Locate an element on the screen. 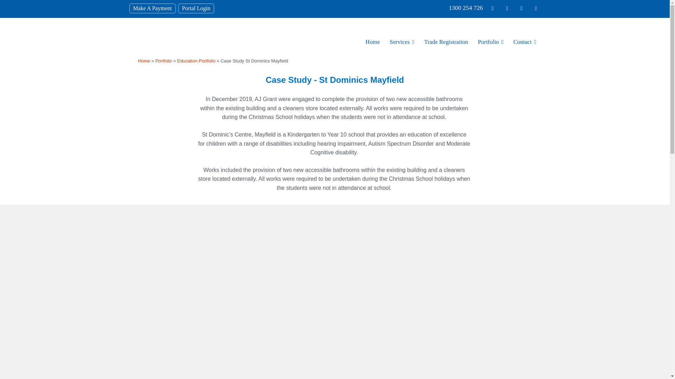  Like us on Facebook is located at coordinates (492, 8).